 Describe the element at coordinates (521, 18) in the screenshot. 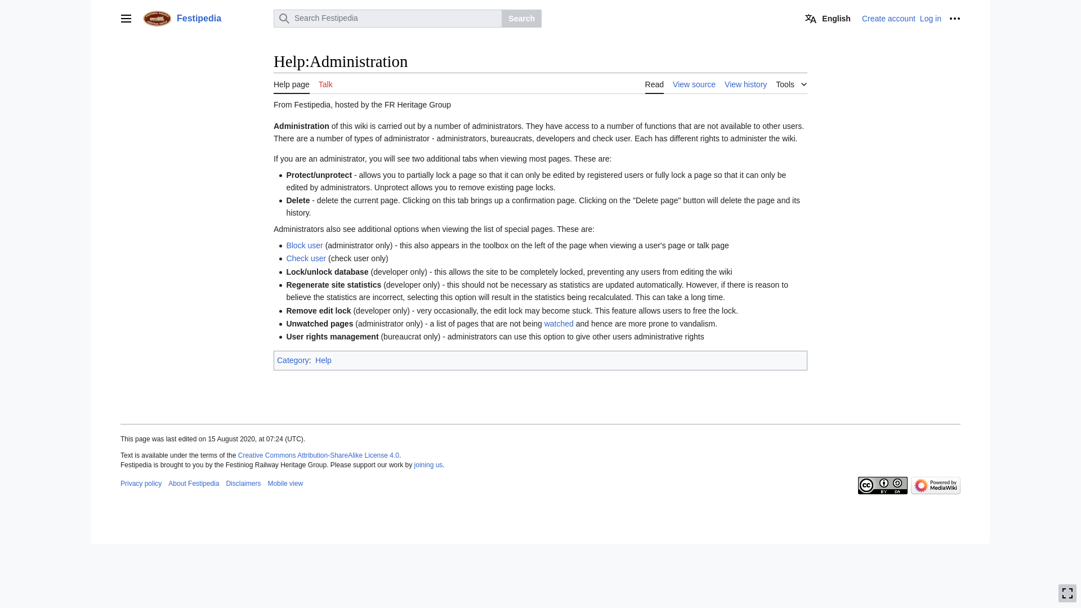

I see `Search` at that location.